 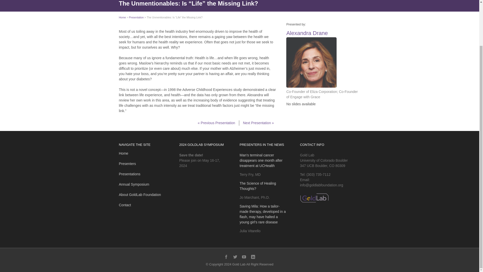 What do you see at coordinates (127, 163) in the screenshot?
I see `Presenters` at bounding box center [127, 163].